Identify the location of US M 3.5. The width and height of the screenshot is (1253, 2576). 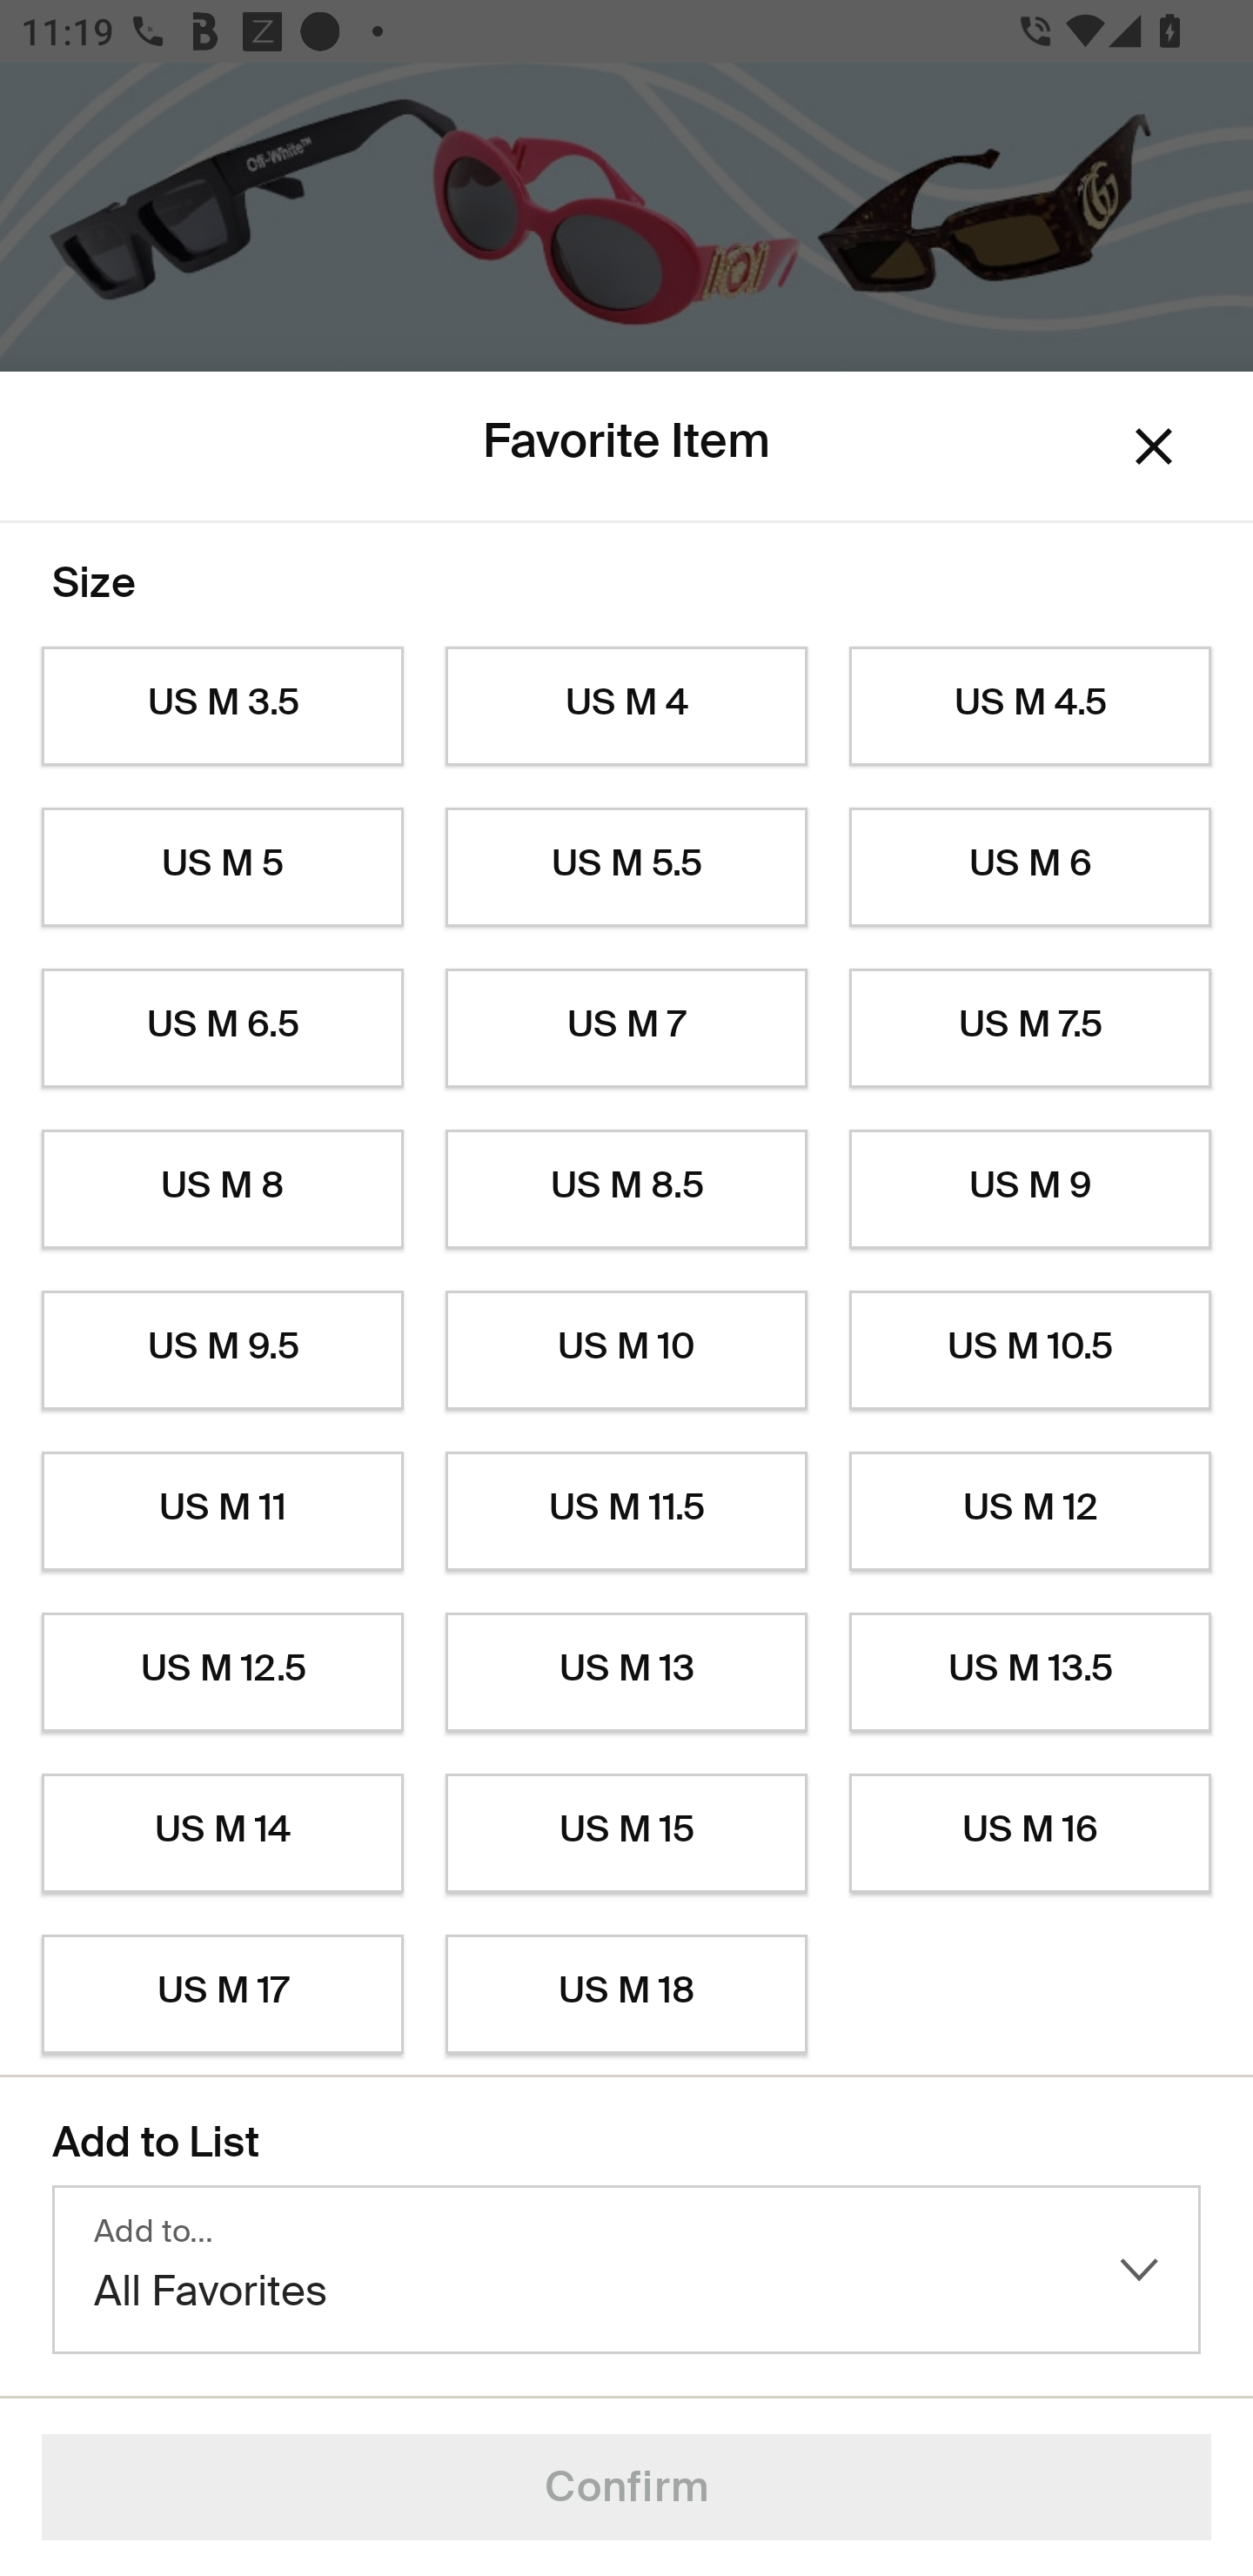
(222, 707).